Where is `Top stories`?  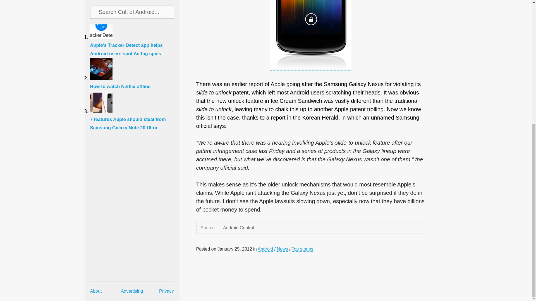
Top stories is located at coordinates (302, 249).